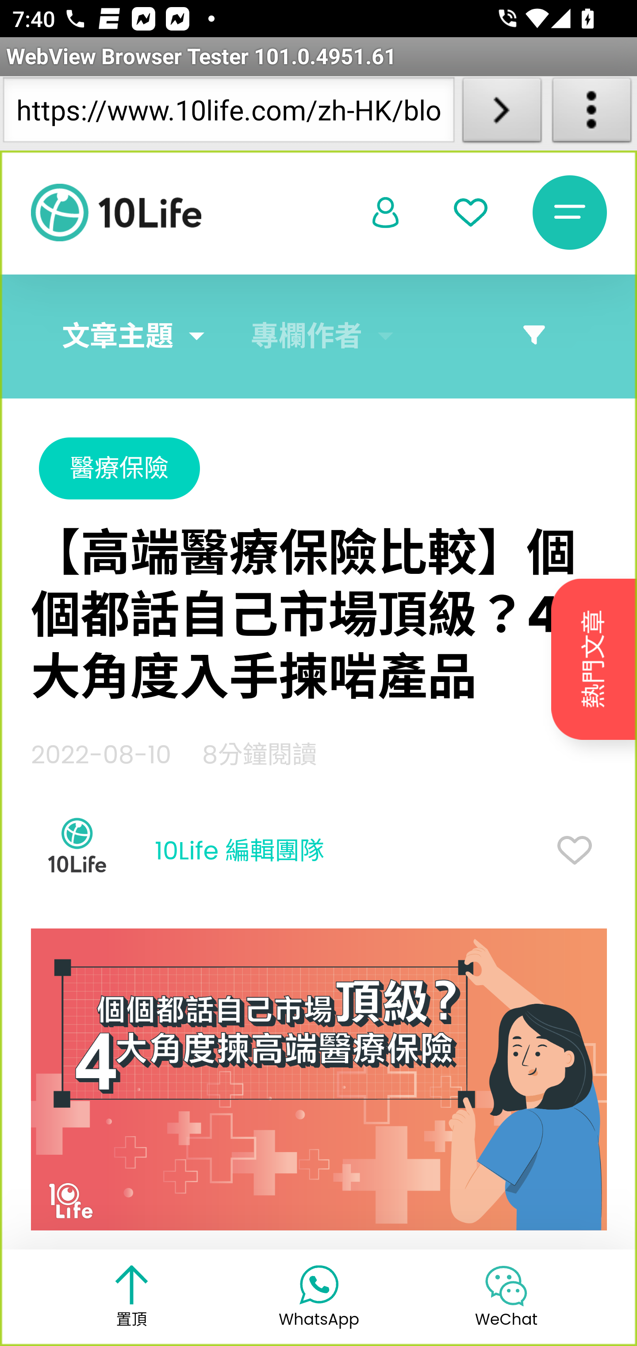 Image resolution: width=637 pixels, height=1346 pixels. Describe the element at coordinates (592, 113) in the screenshot. I see `About WebView` at that location.